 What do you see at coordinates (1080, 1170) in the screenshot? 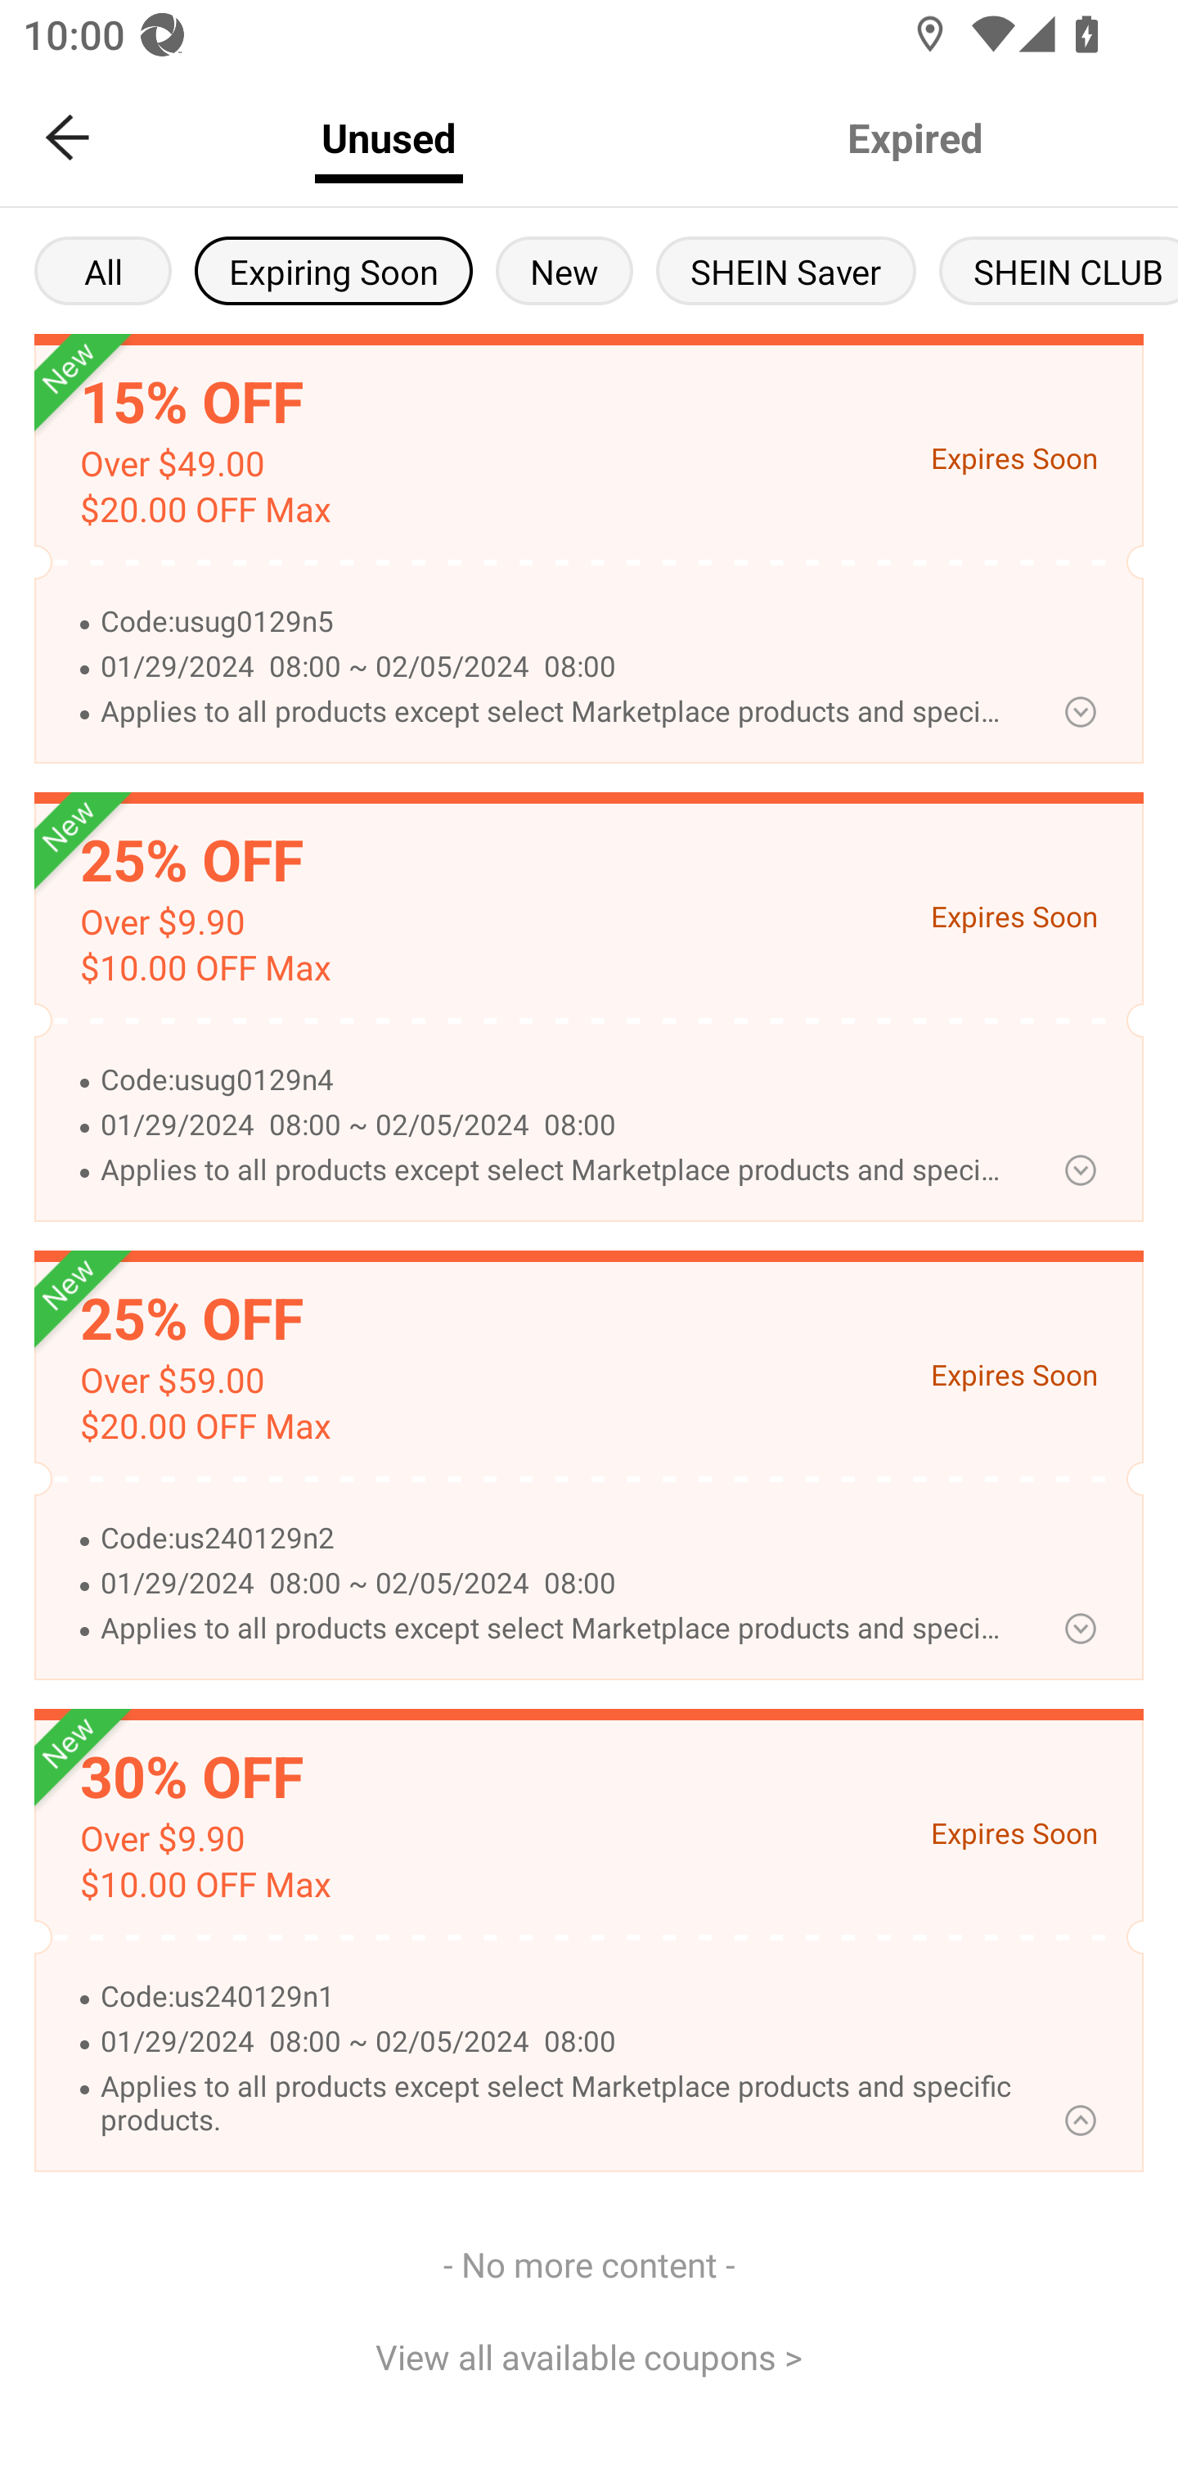
I see `view more` at bounding box center [1080, 1170].